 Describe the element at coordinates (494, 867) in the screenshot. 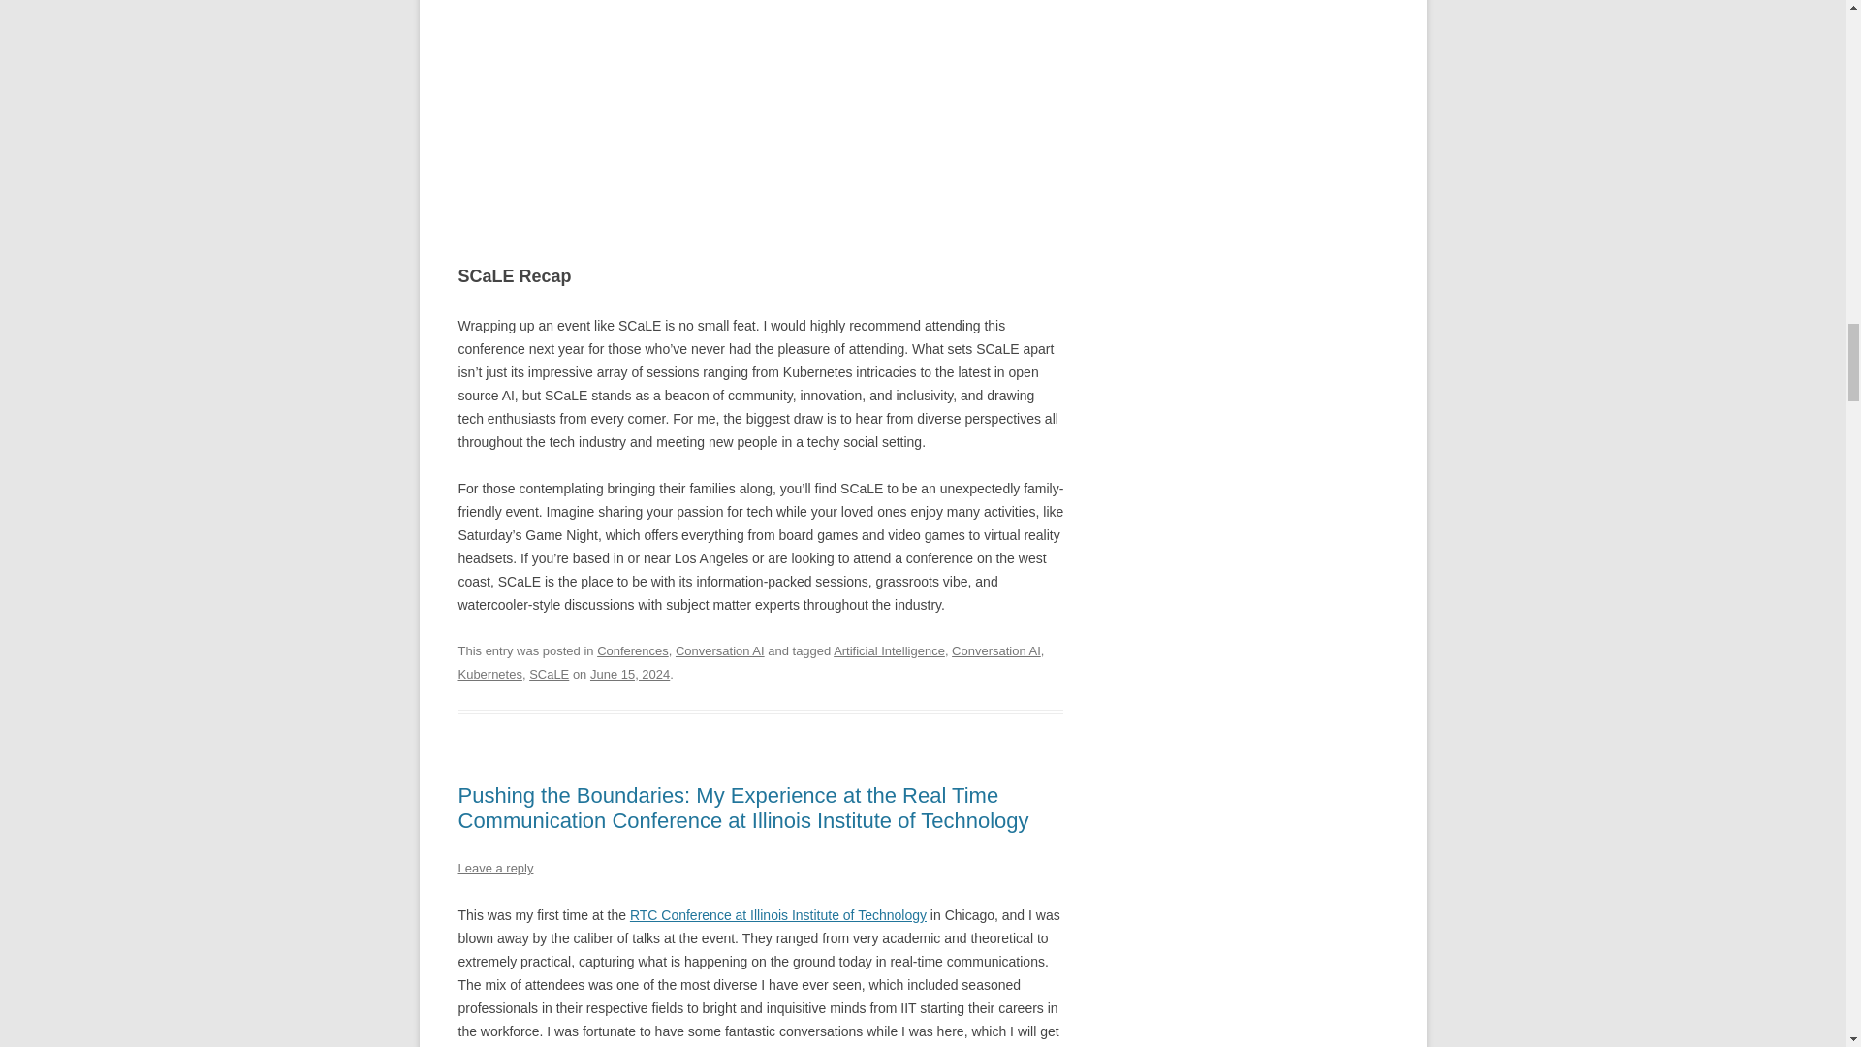

I see `Leave a reply` at that location.